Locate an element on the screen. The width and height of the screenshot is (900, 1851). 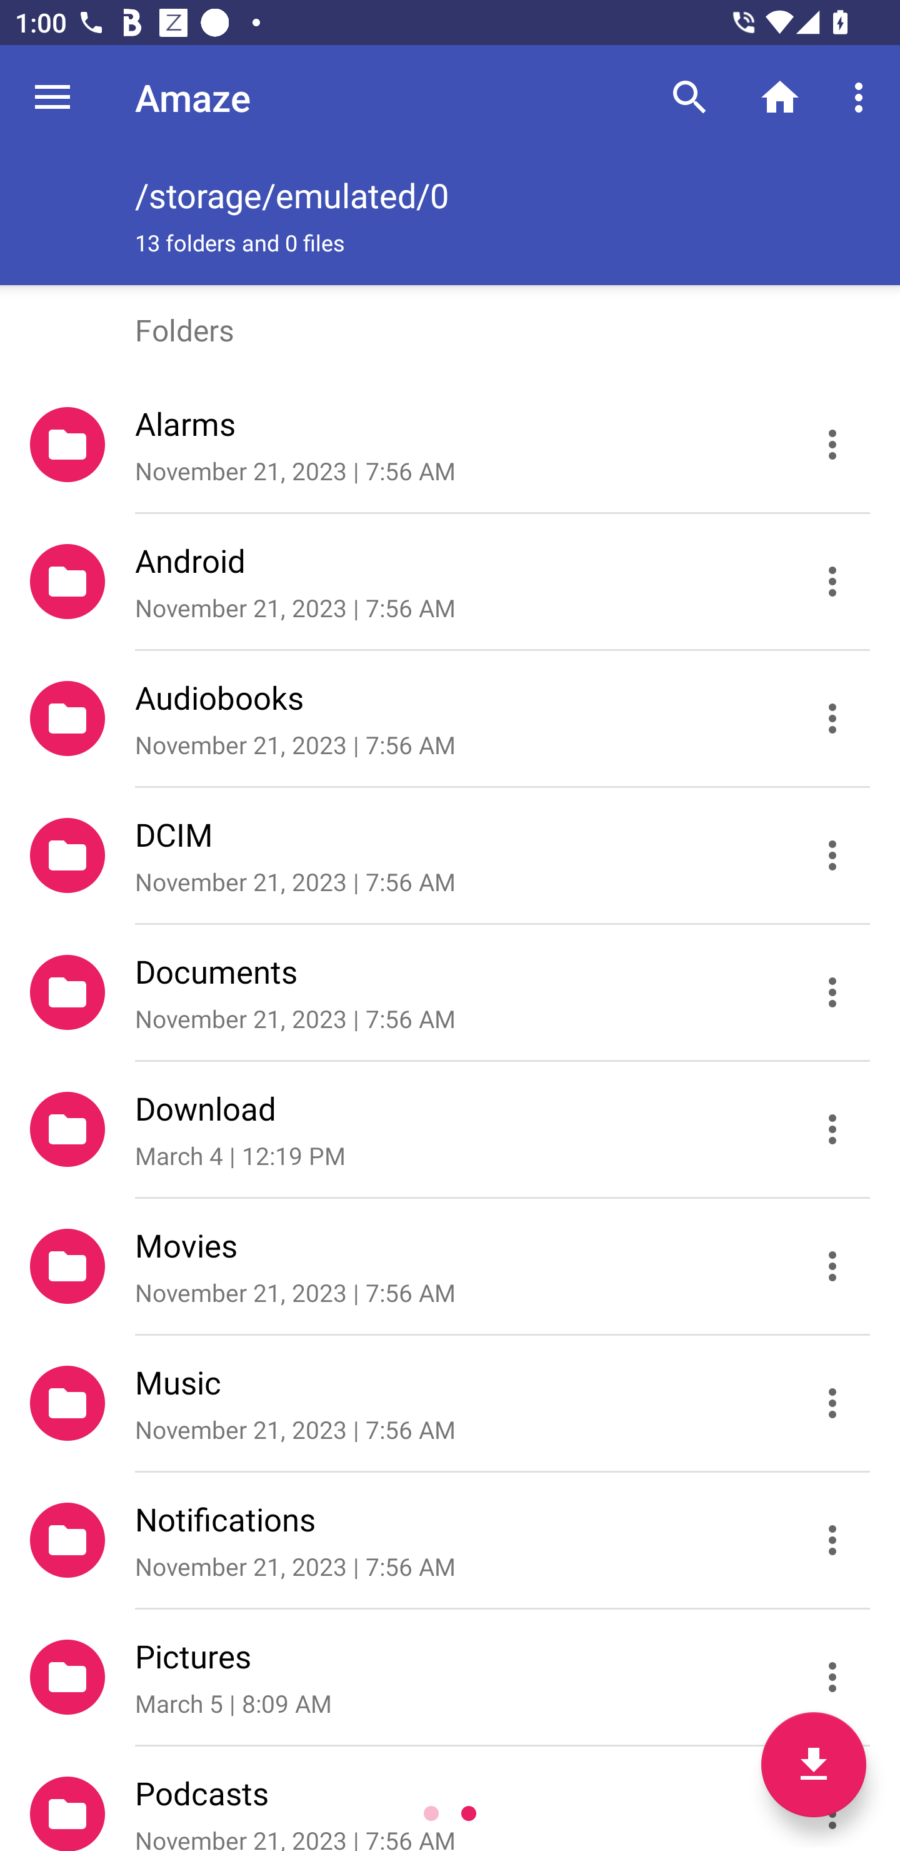
Audiobooks November 21, 2023 | 7:56 AM is located at coordinates (450, 719).